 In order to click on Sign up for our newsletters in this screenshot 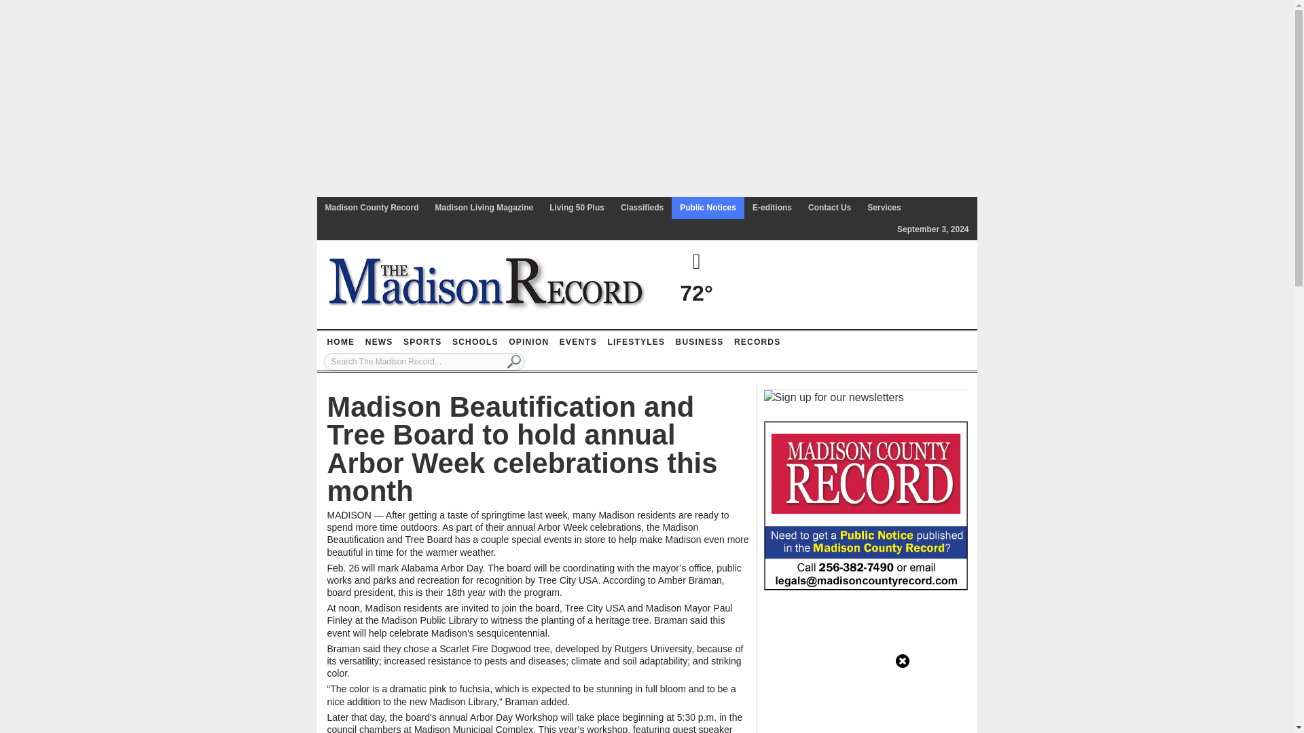, I will do `click(833, 397)`.